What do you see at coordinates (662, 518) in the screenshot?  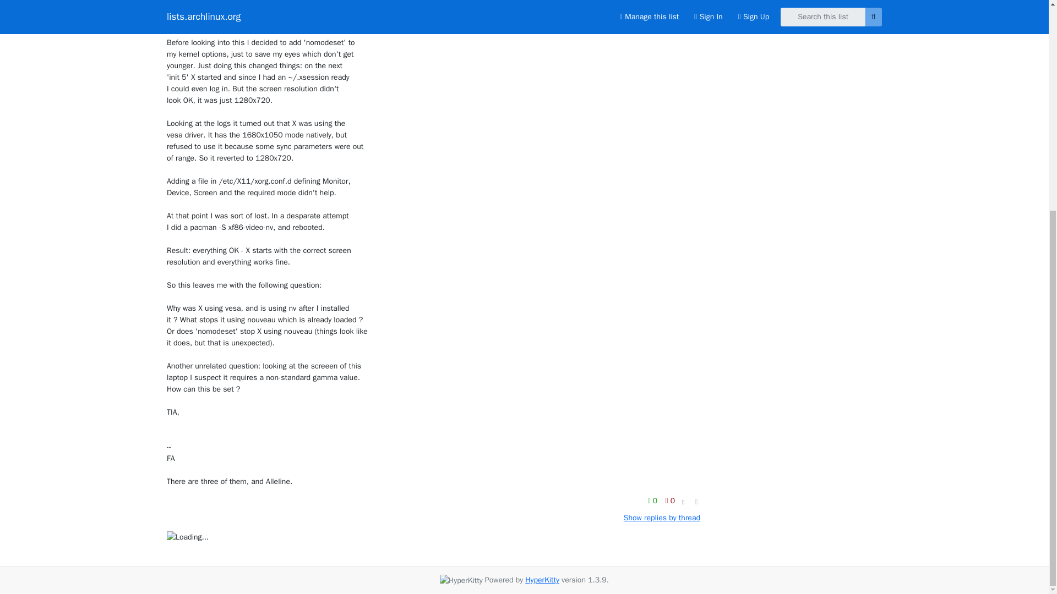 I see `Show replies by thread` at bounding box center [662, 518].